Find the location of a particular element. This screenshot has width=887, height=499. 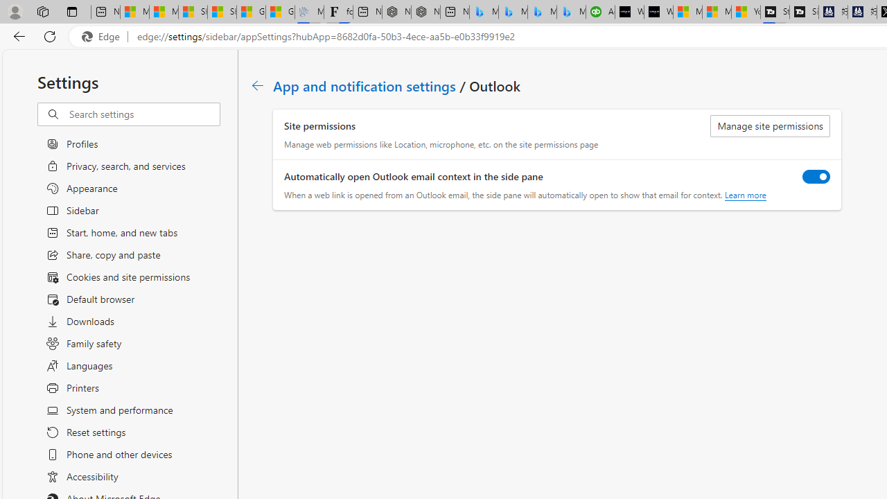

Accounting Software for Accountants, CPAs and Bookkeepers is located at coordinates (600, 12).